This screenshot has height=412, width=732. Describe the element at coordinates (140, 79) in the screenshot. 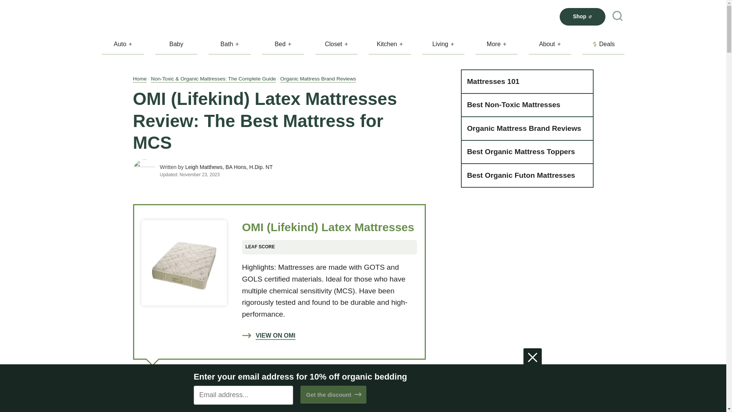

I see `Home` at that location.